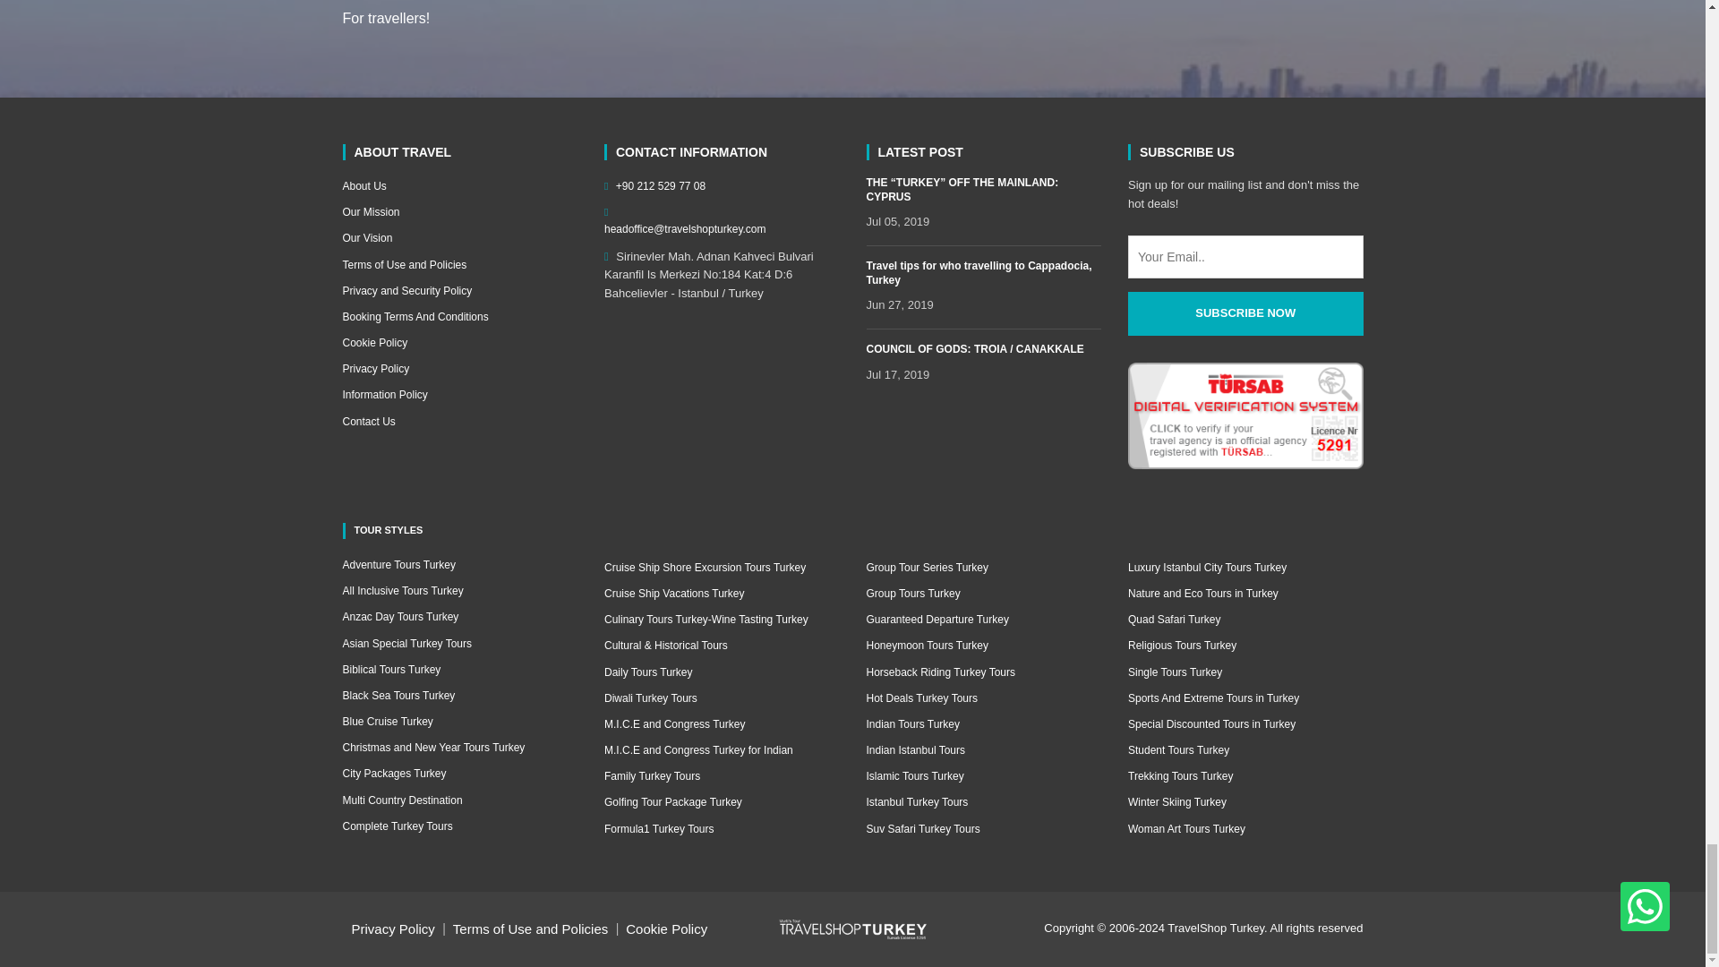 This screenshot has width=1719, height=967. Describe the element at coordinates (460, 343) in the screenshot. I see `Cookie Policy` at that location.